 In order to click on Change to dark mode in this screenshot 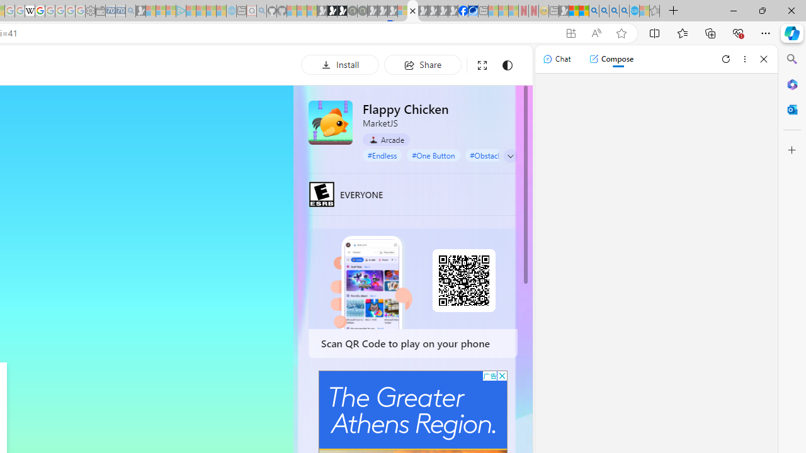, I will do `click(507, 65)`.